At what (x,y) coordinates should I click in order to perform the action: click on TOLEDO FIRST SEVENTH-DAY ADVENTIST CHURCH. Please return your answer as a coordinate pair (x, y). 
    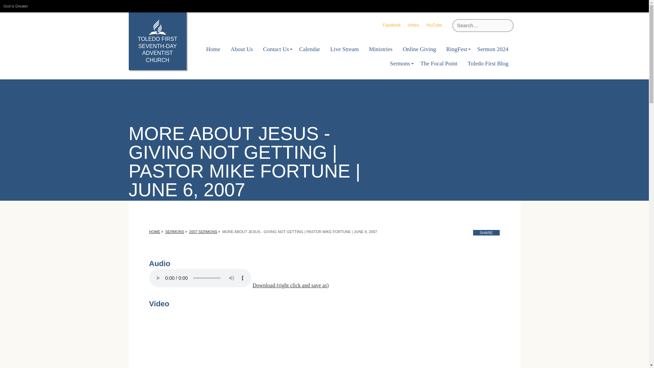
    Looking at the image, I should click on (157, 41).